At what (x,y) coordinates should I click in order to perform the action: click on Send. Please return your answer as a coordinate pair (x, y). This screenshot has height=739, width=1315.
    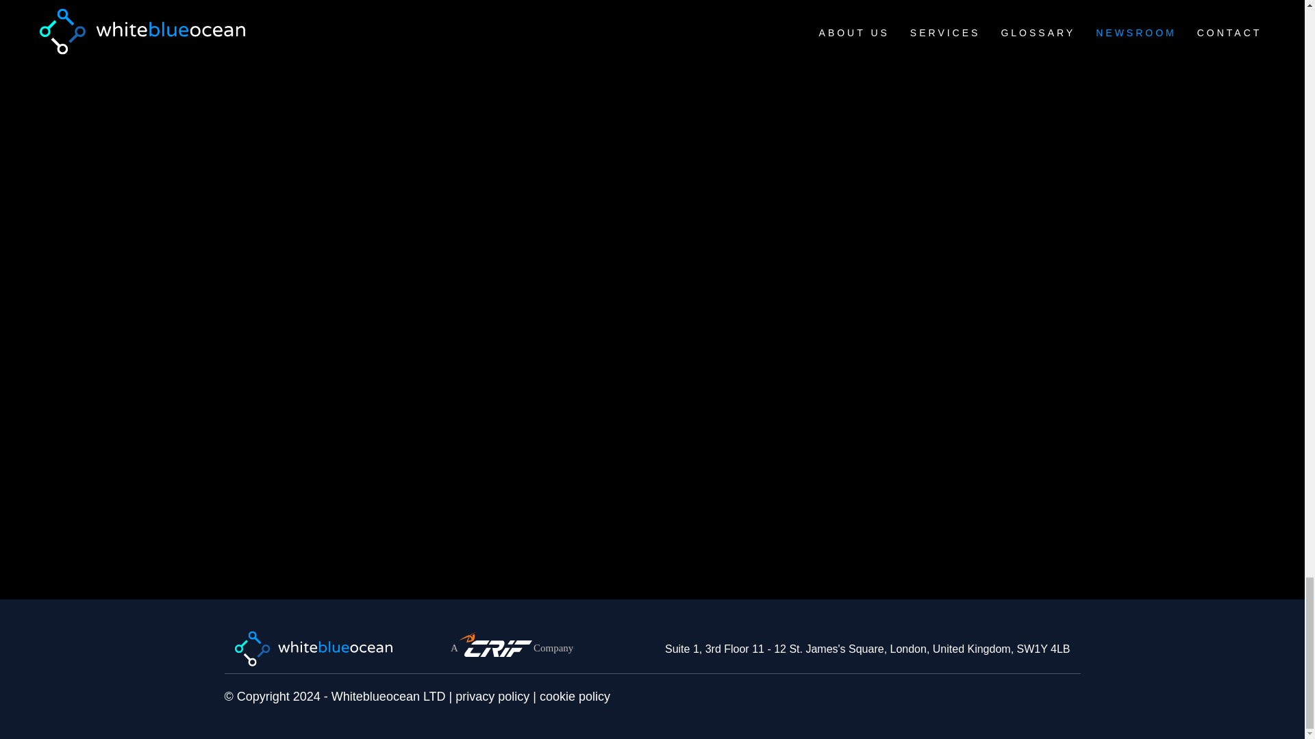
    Looking at the image, I should click on (720, 519).